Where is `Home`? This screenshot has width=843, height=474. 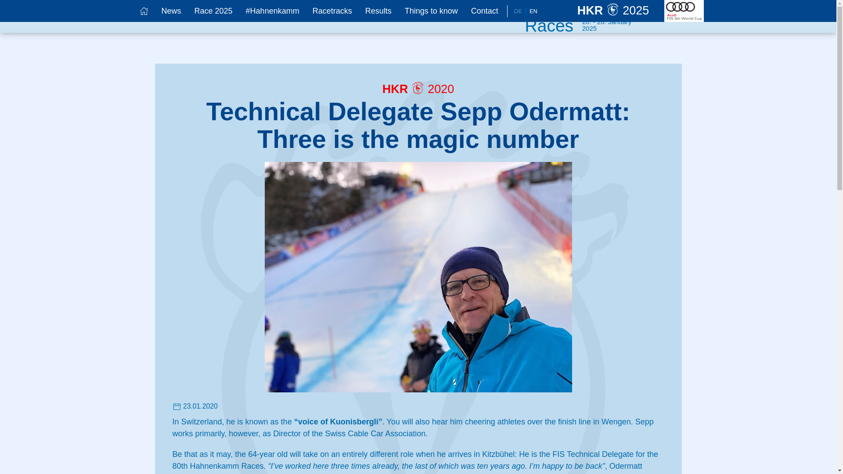 Home is located at coordinates (143, 11).